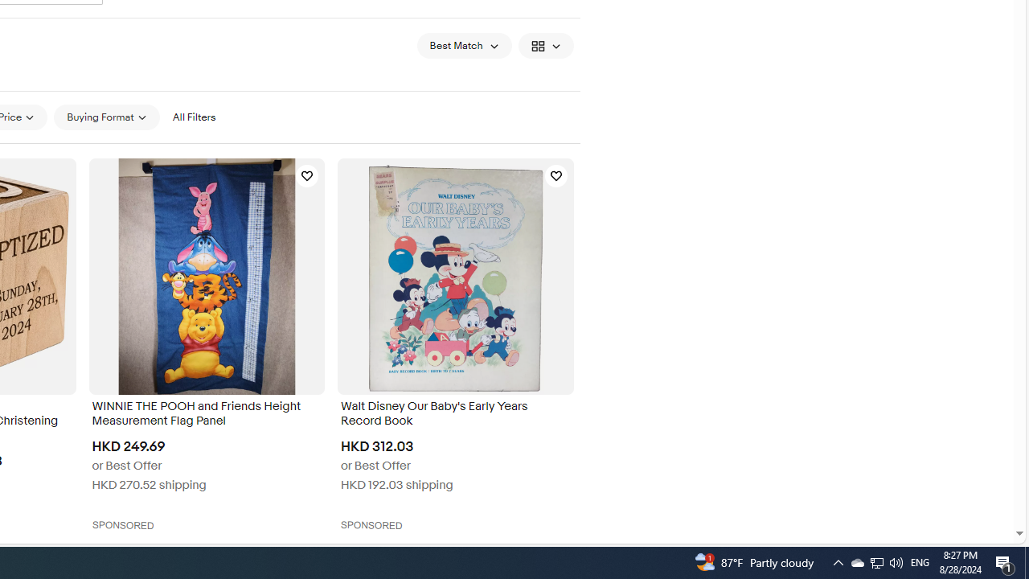  I want to click on WINNIE THE POOH and Friends Height Measurement Flag Panel, so click(206, 415).